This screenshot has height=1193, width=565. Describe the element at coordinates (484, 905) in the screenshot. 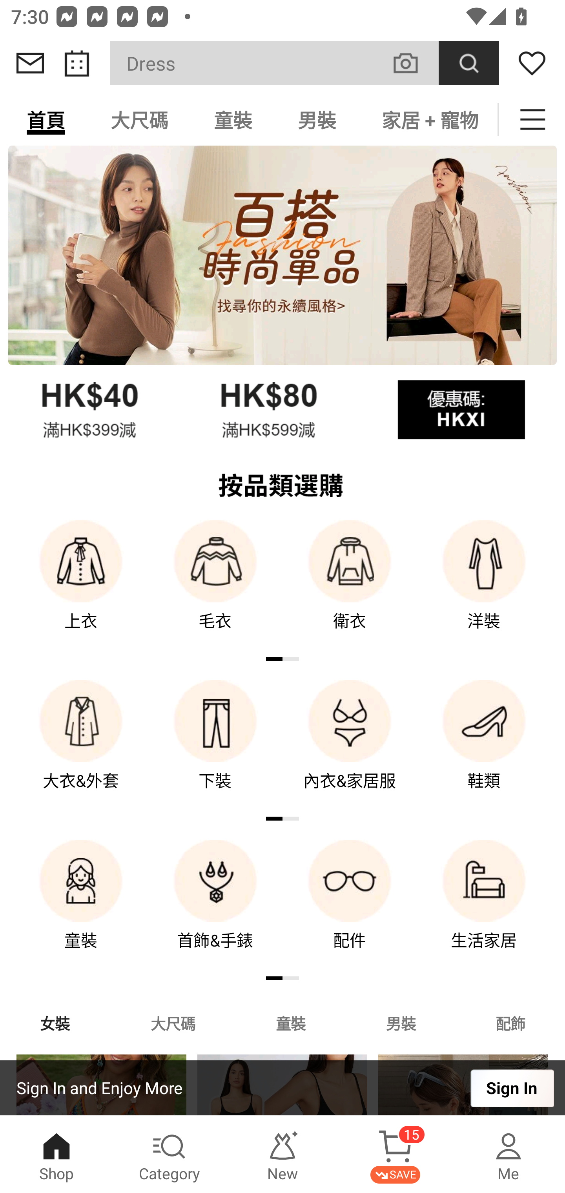

I see `生活家居` at that location.